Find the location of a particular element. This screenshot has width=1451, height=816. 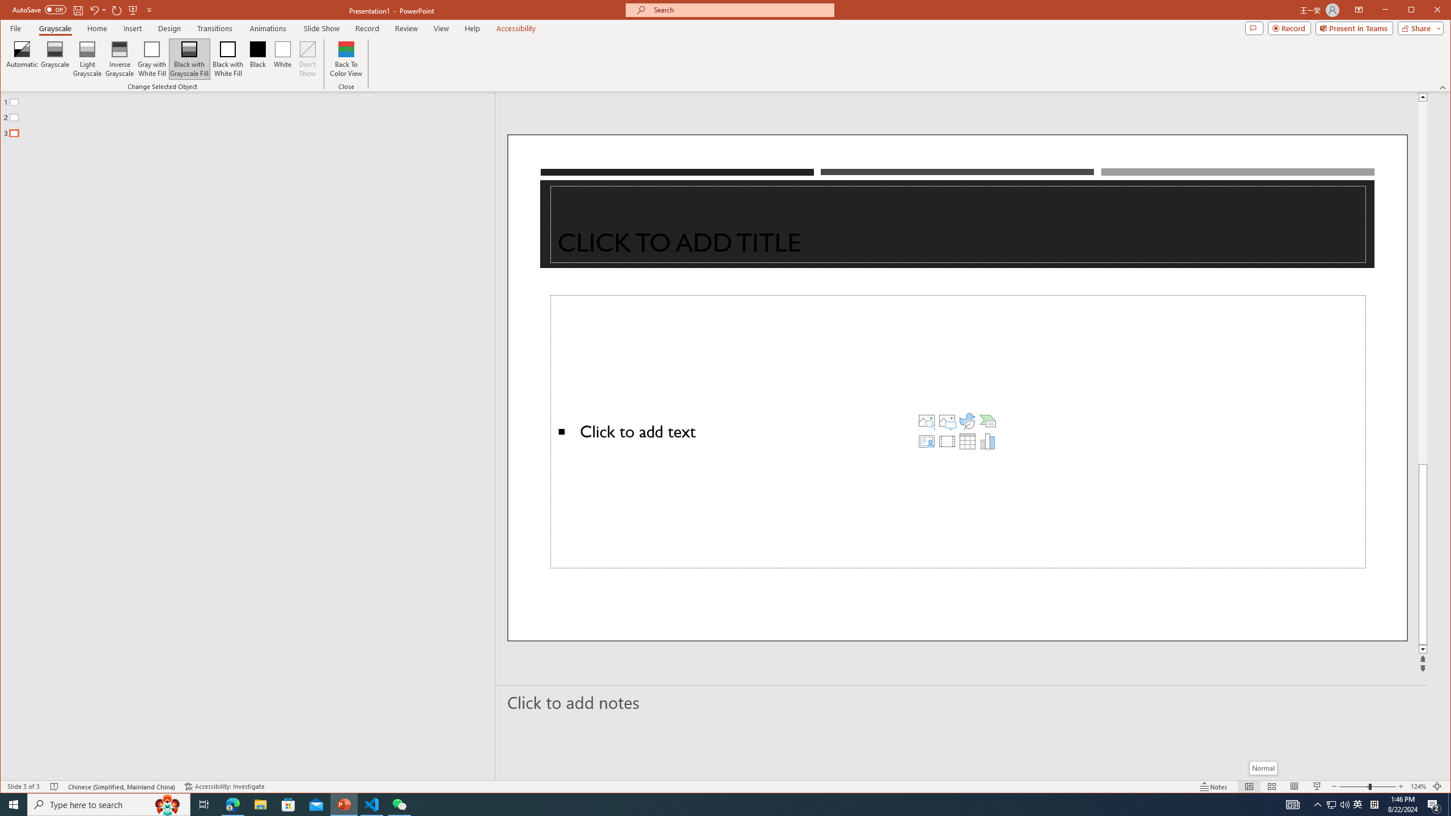

Insert a SmartArt Graphic is located at coordinates (988, 420).